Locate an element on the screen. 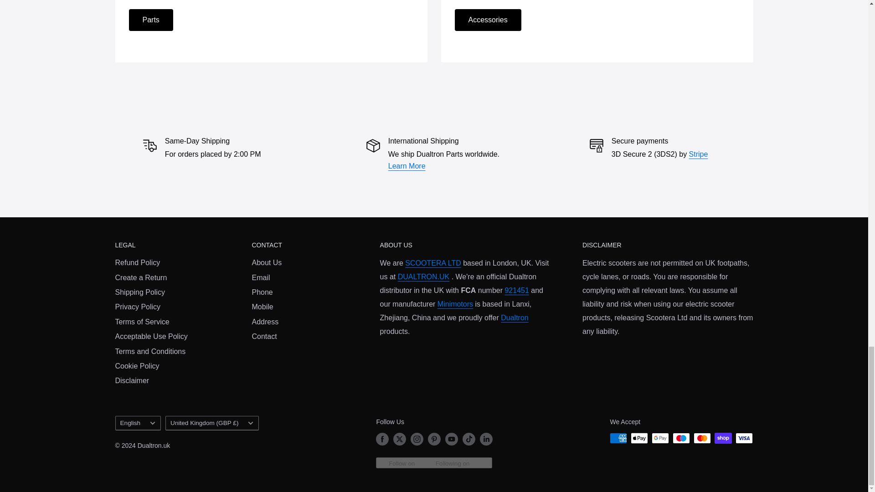  Dualtron Electric Scooters is located at coordinates (514, 318).